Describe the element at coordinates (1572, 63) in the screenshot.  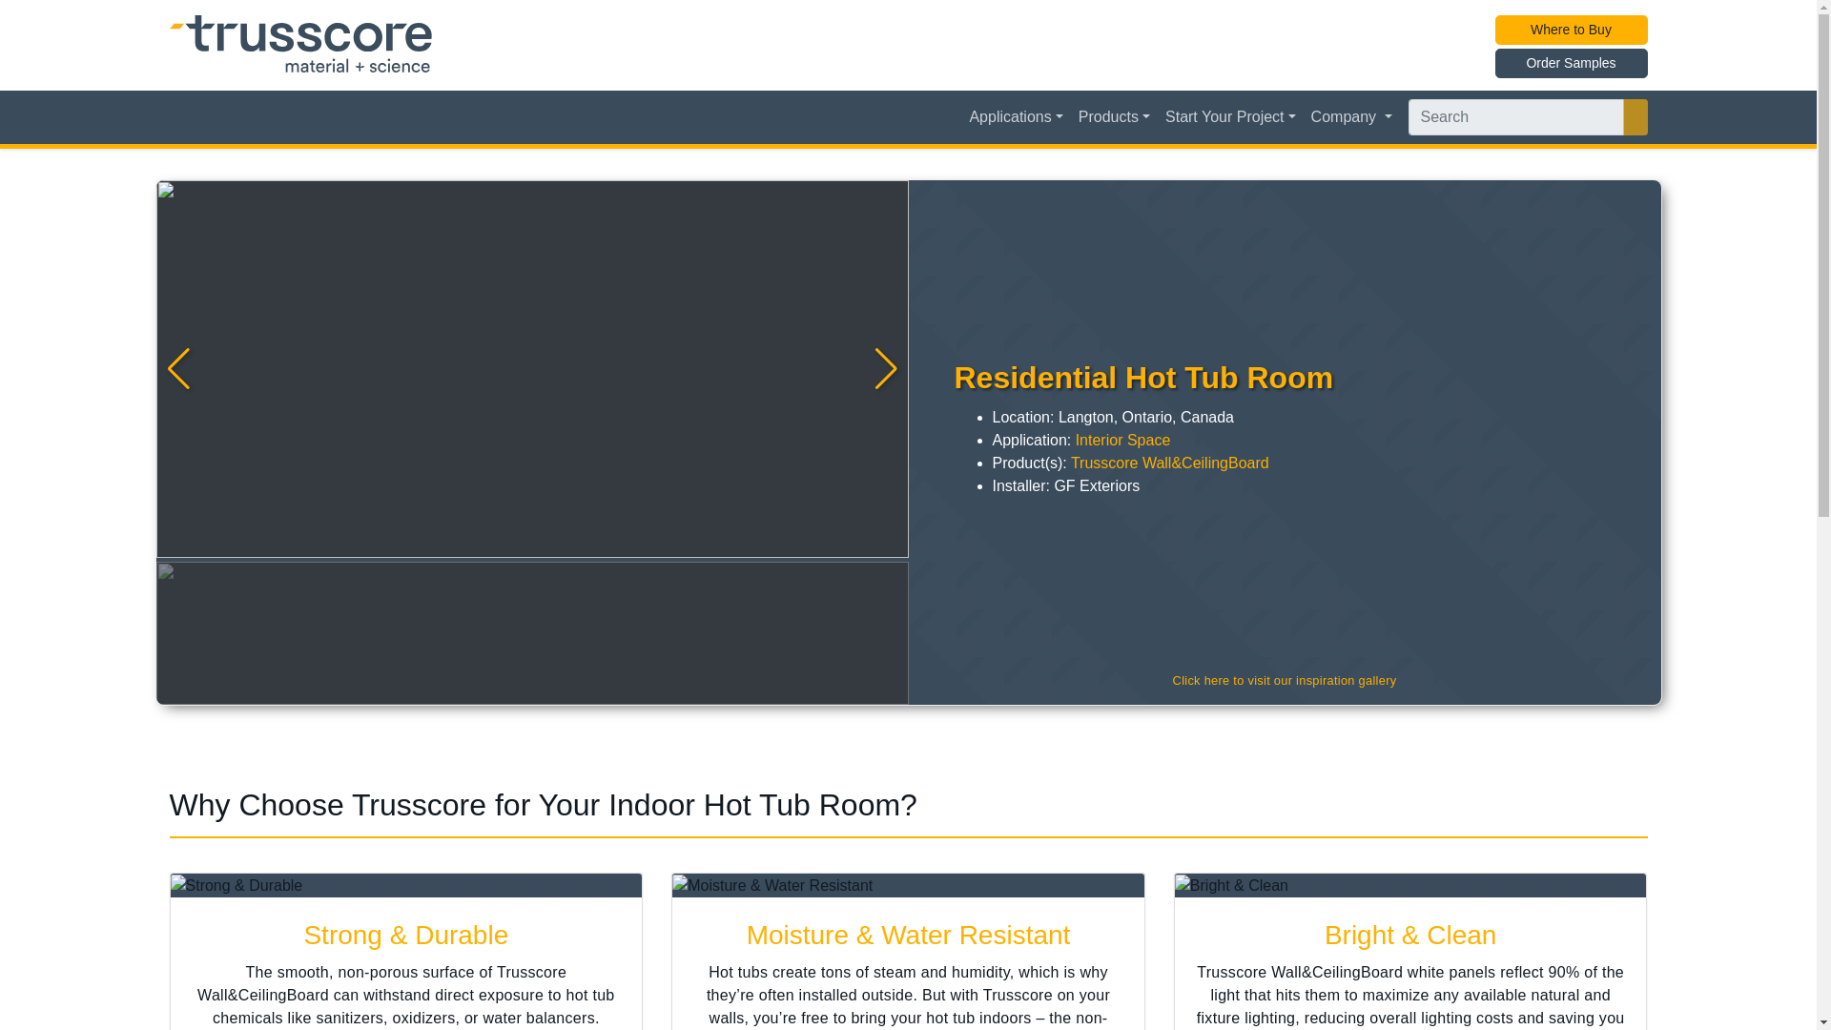
I see `Order Samples` at that location.